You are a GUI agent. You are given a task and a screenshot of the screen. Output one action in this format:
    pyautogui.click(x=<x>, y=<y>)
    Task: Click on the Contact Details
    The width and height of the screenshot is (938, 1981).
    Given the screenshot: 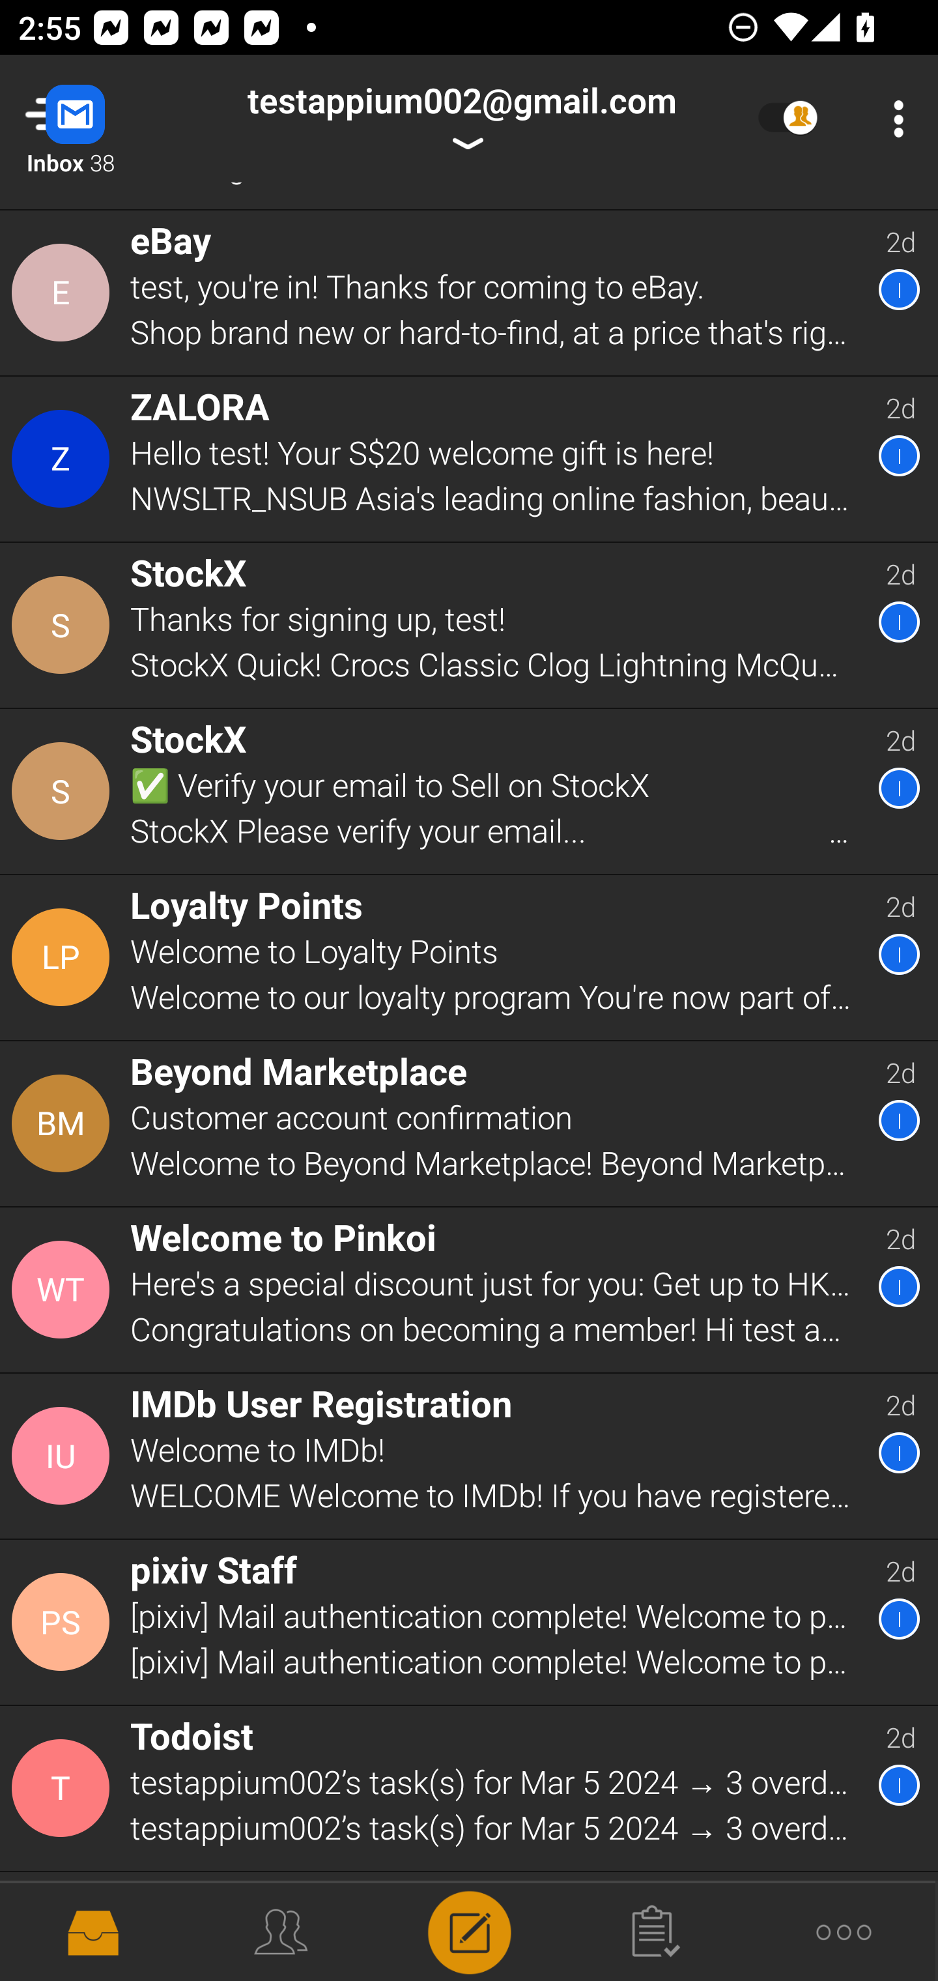 What is the action you would take?
    pyautogui.click(x=64, y=1290)
    